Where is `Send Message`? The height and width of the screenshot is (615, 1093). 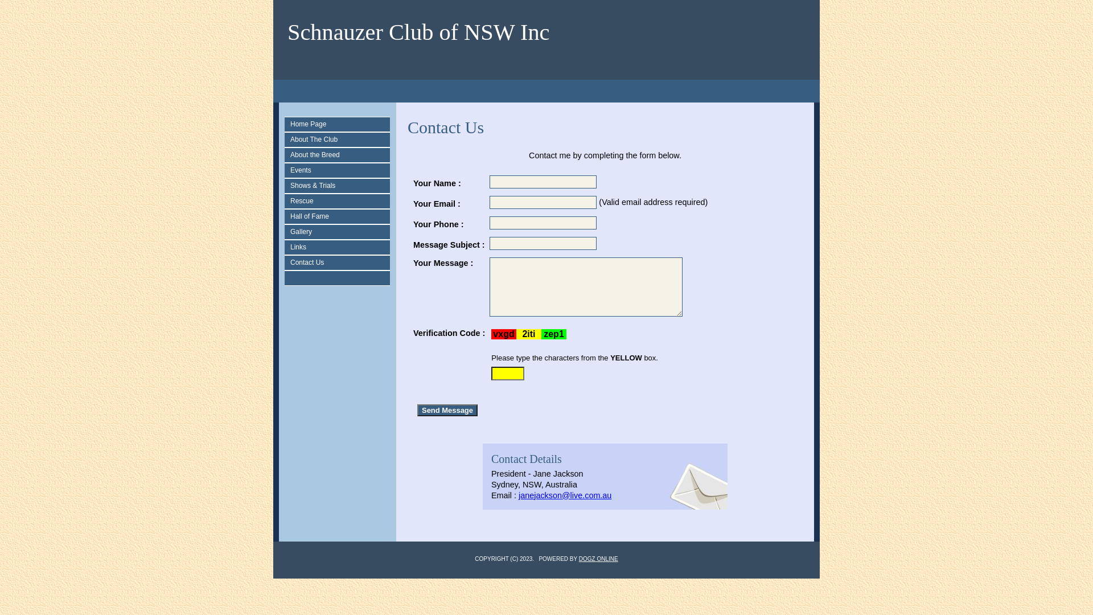 Send Message is located at coordinates (447, 410).